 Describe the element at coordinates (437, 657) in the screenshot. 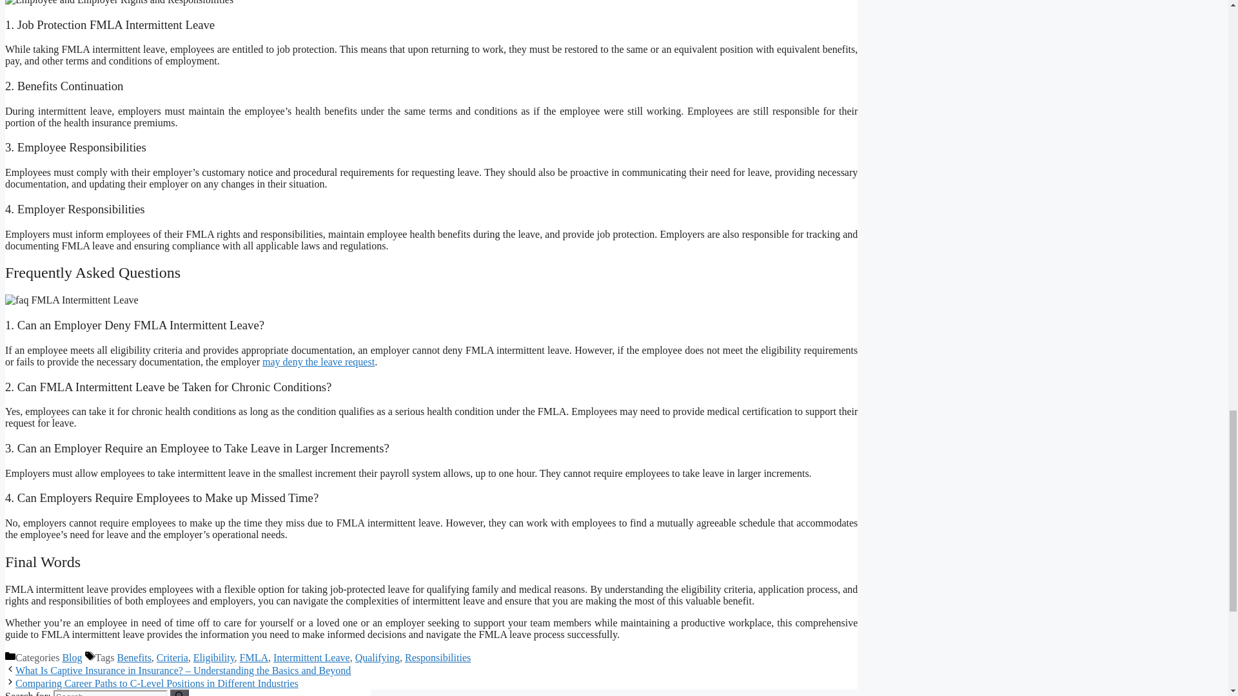

I see `Responsibilities` at that location.